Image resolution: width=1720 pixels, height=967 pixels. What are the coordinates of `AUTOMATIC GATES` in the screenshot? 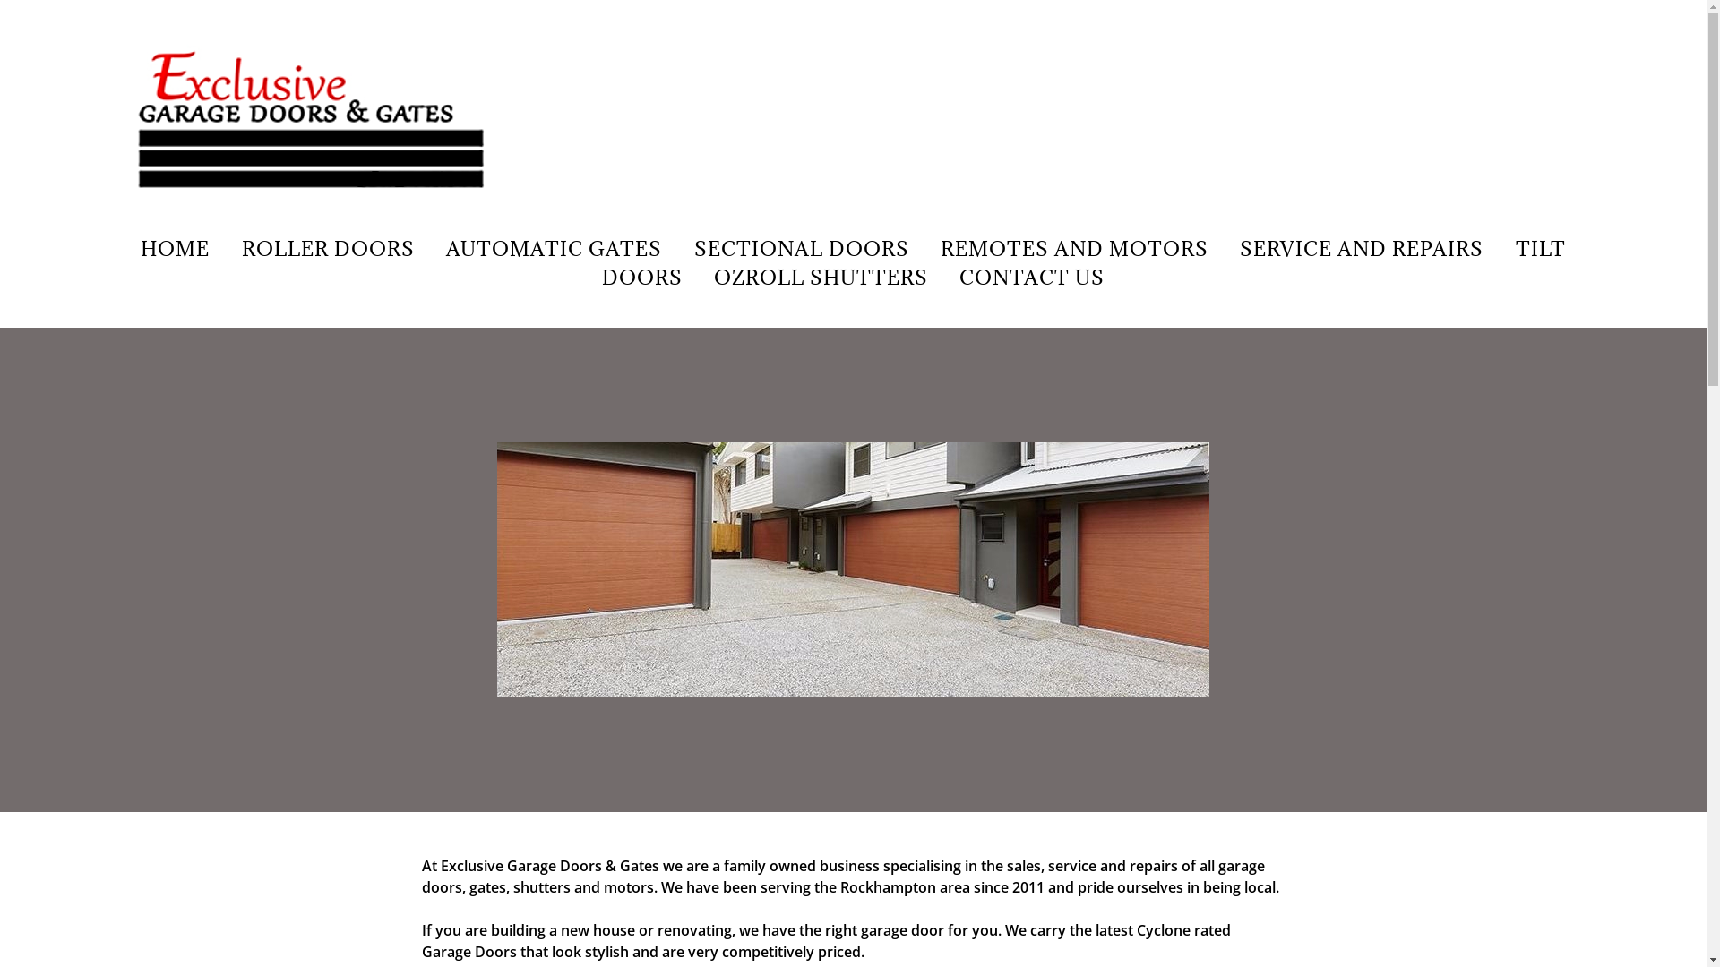 It's located at (554, 249).